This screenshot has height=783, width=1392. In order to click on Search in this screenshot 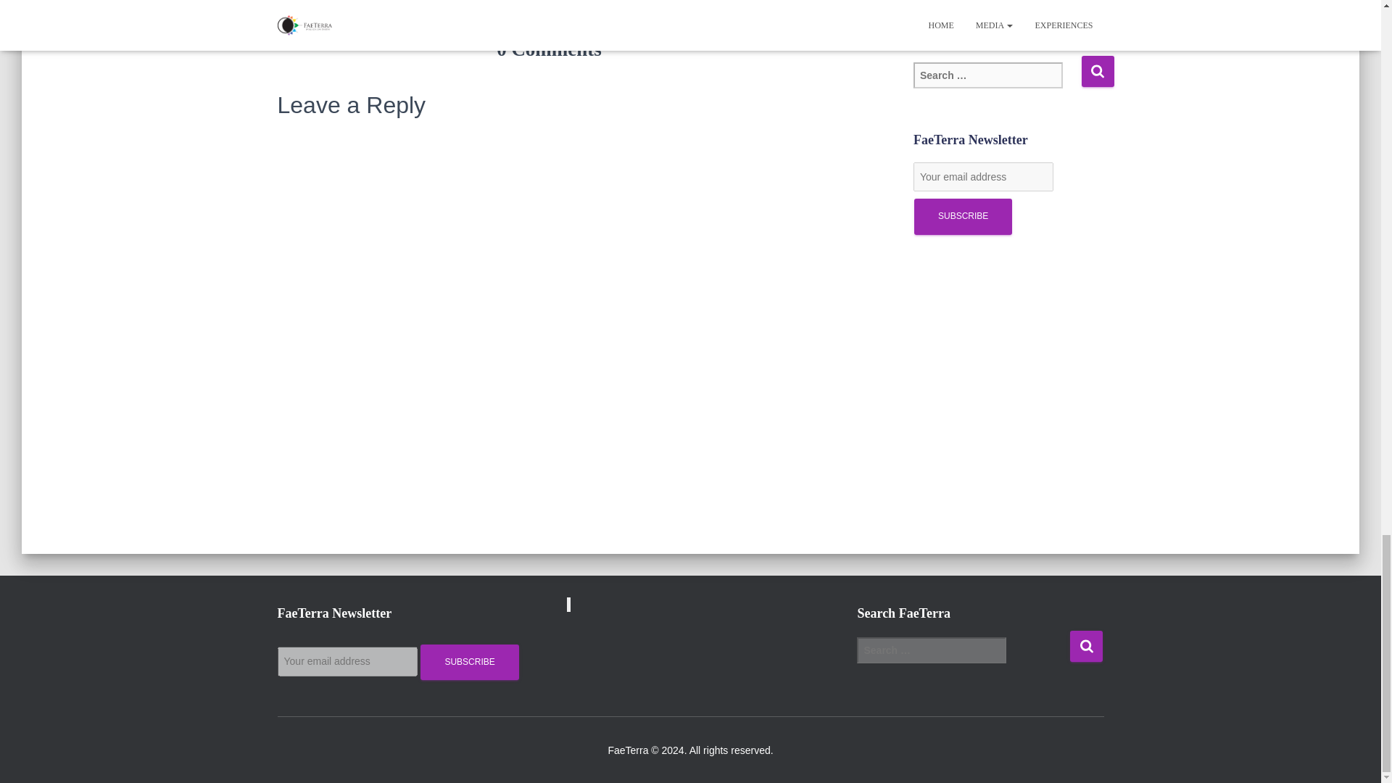, I will do `click(1098, 71)`.